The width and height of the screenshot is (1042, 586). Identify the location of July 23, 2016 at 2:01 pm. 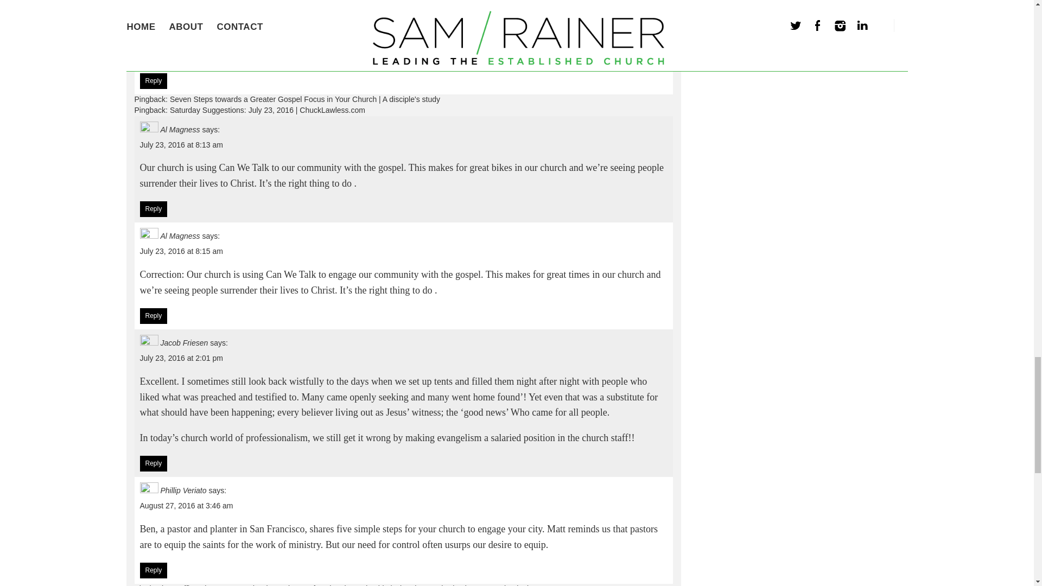
(181, 358).